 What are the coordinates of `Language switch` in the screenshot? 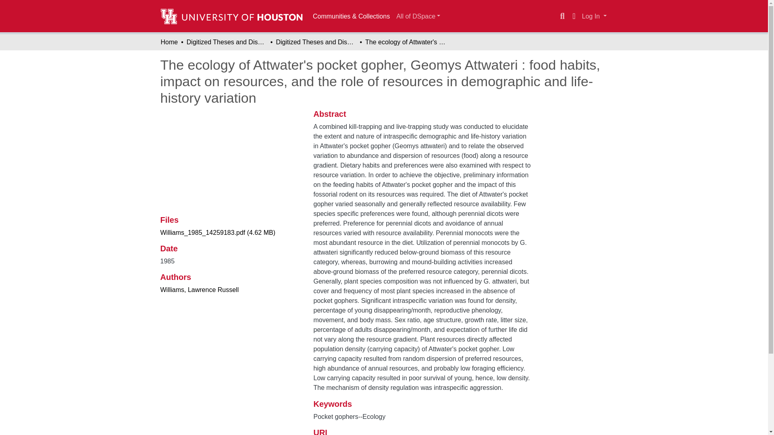 It's located at (574, 16).